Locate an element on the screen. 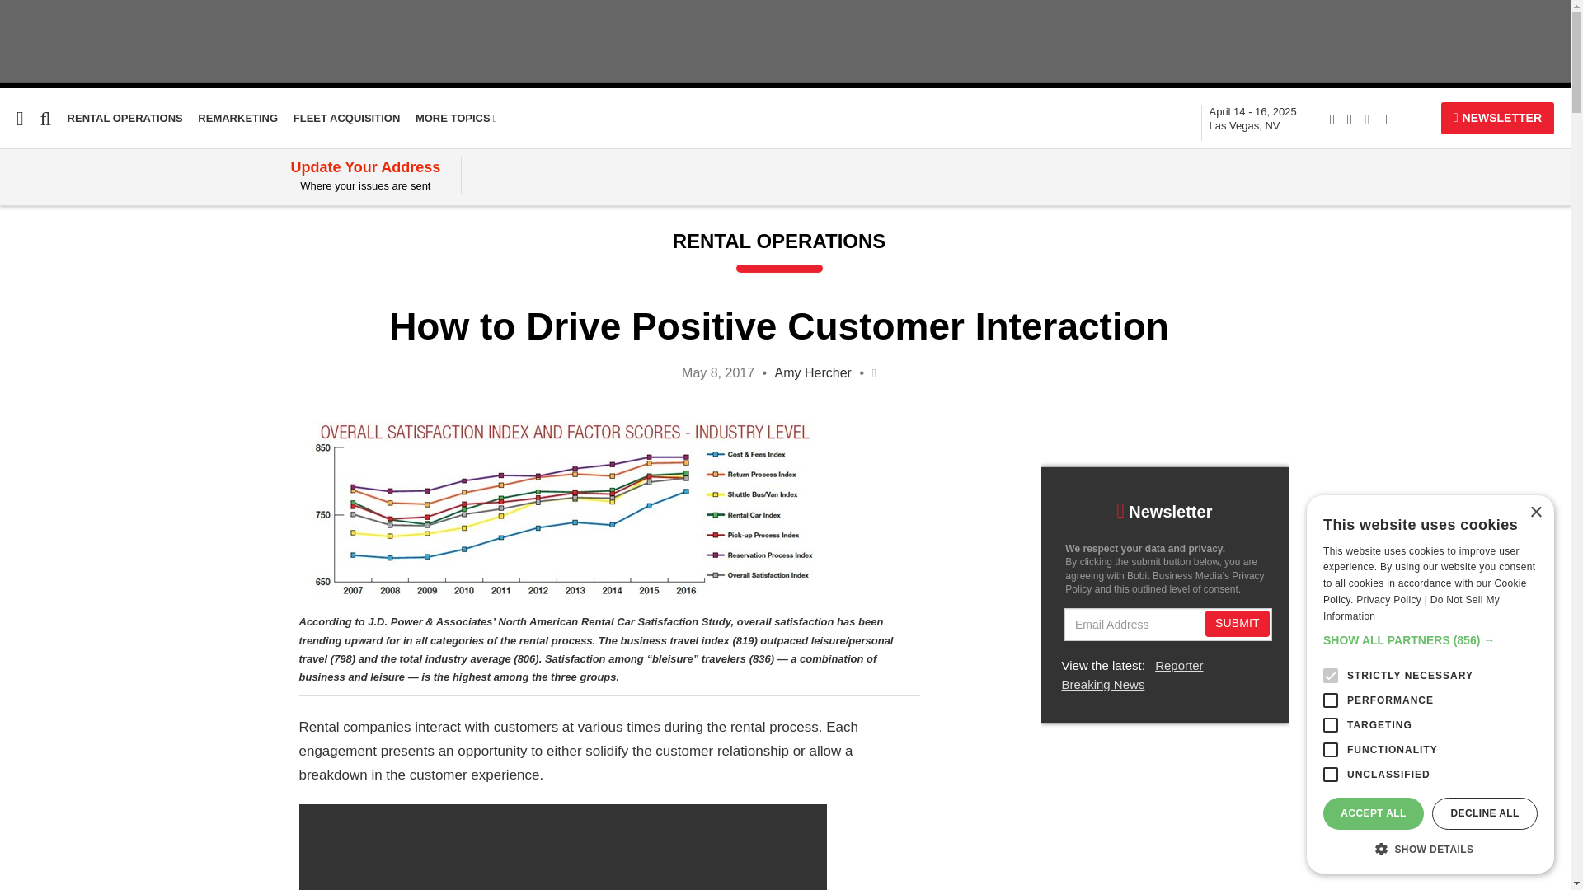 The width and height of the screenshot is (1583, 890). Rental Operations is located at coordinates (58, 320).